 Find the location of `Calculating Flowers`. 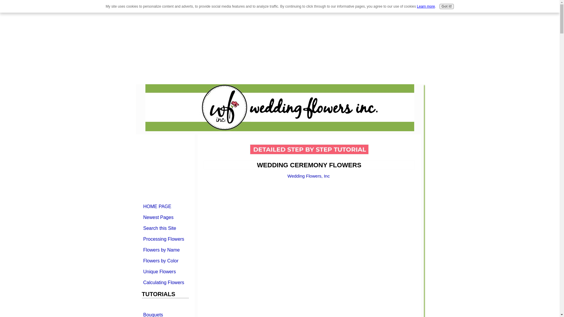

Calculating Flowers is located at coordinates (165, 282).